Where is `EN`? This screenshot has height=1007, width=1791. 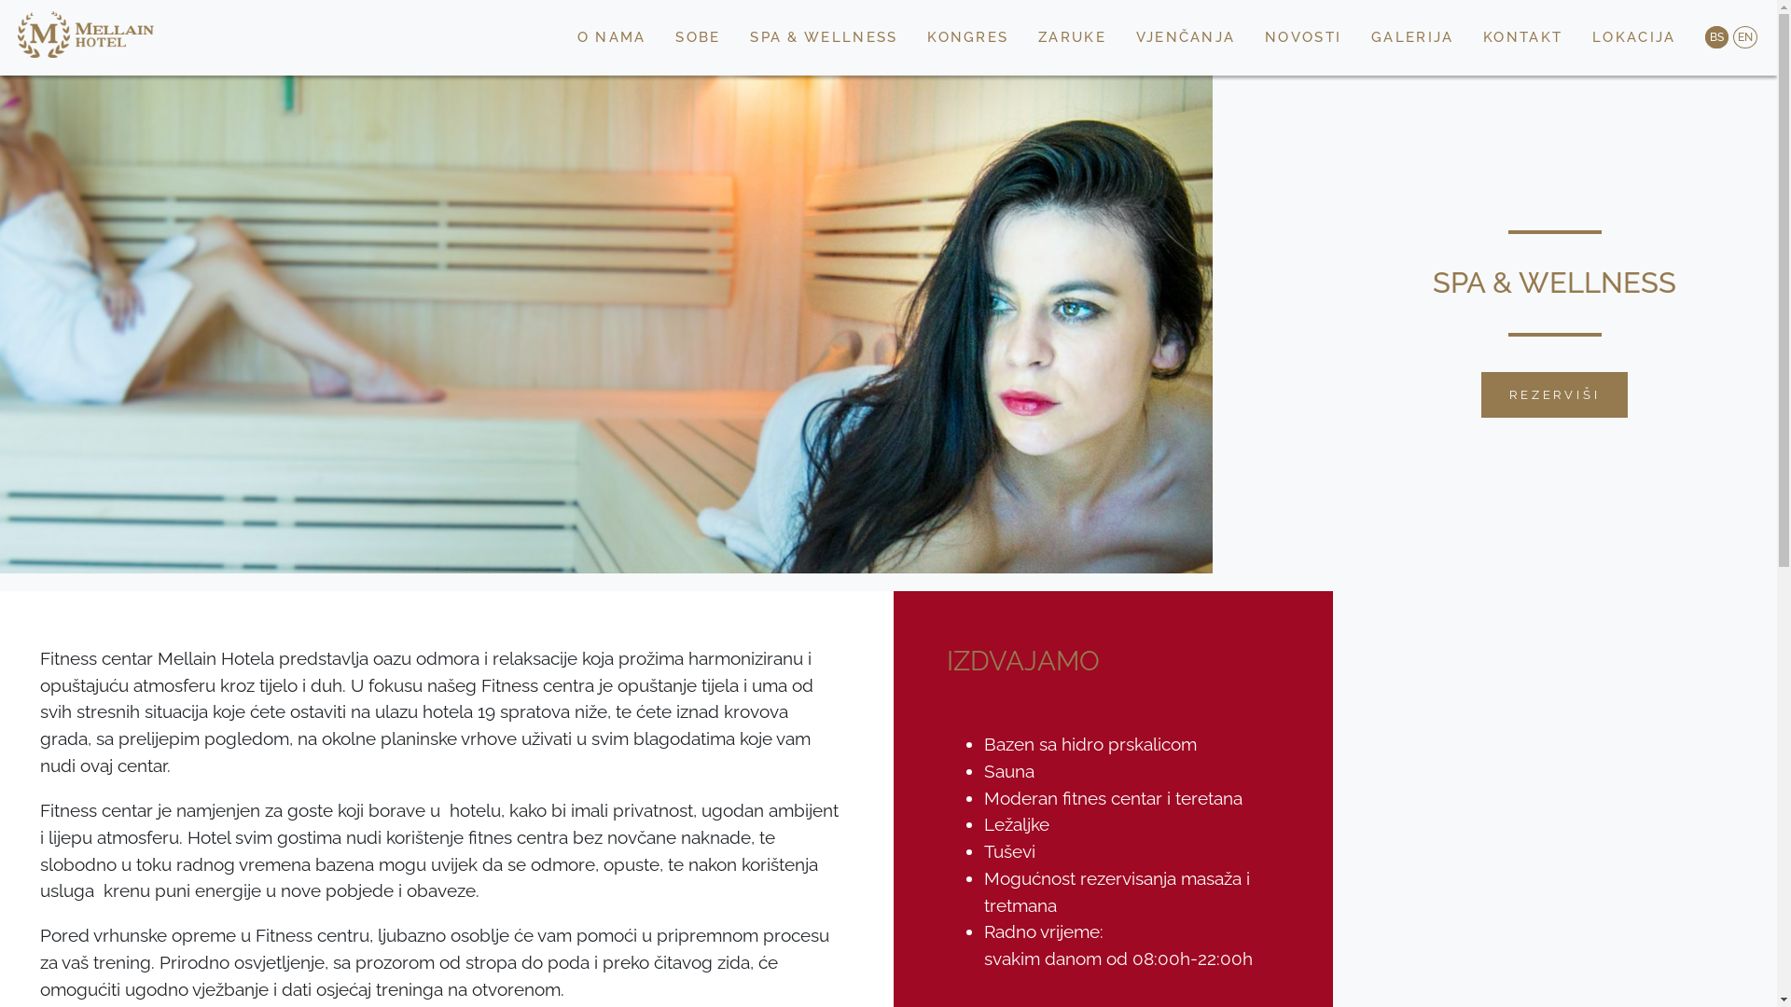
EN is located at coordinates (1745, 37).